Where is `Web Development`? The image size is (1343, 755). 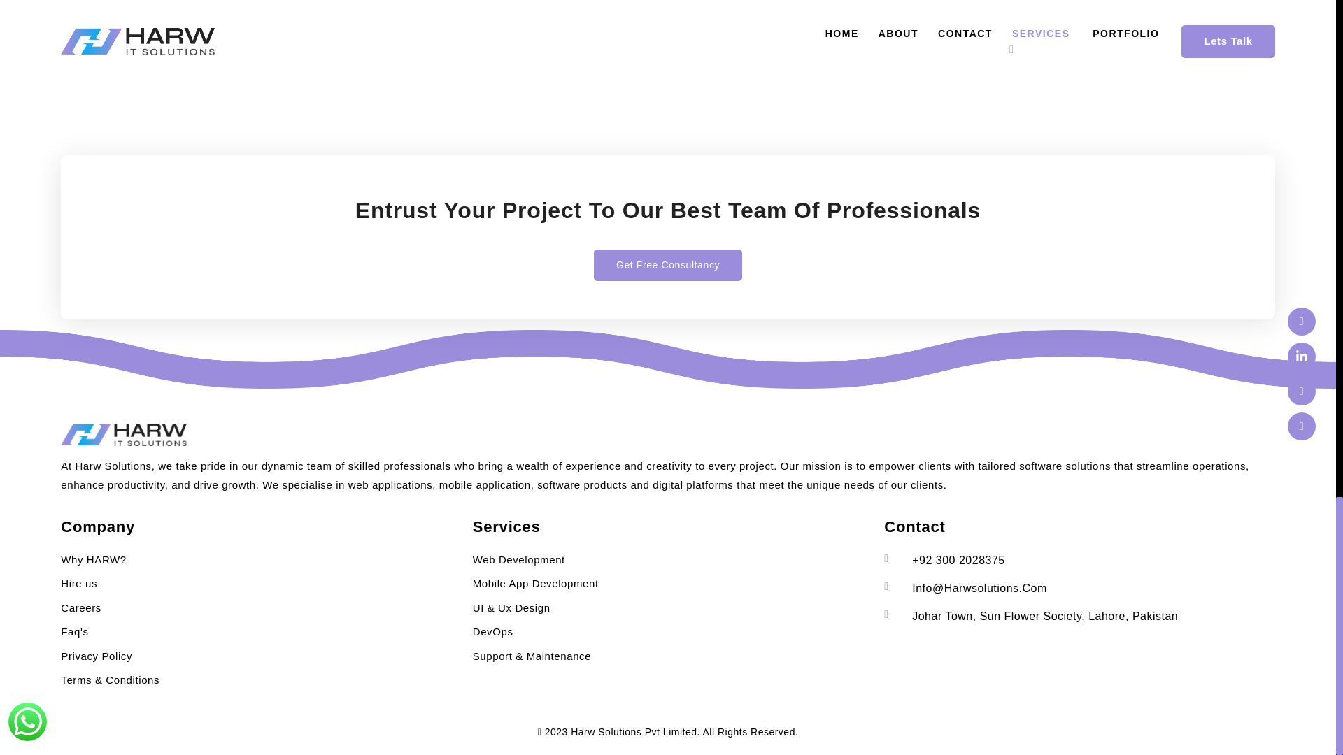 Web Development is located at coordinates (519, 559).